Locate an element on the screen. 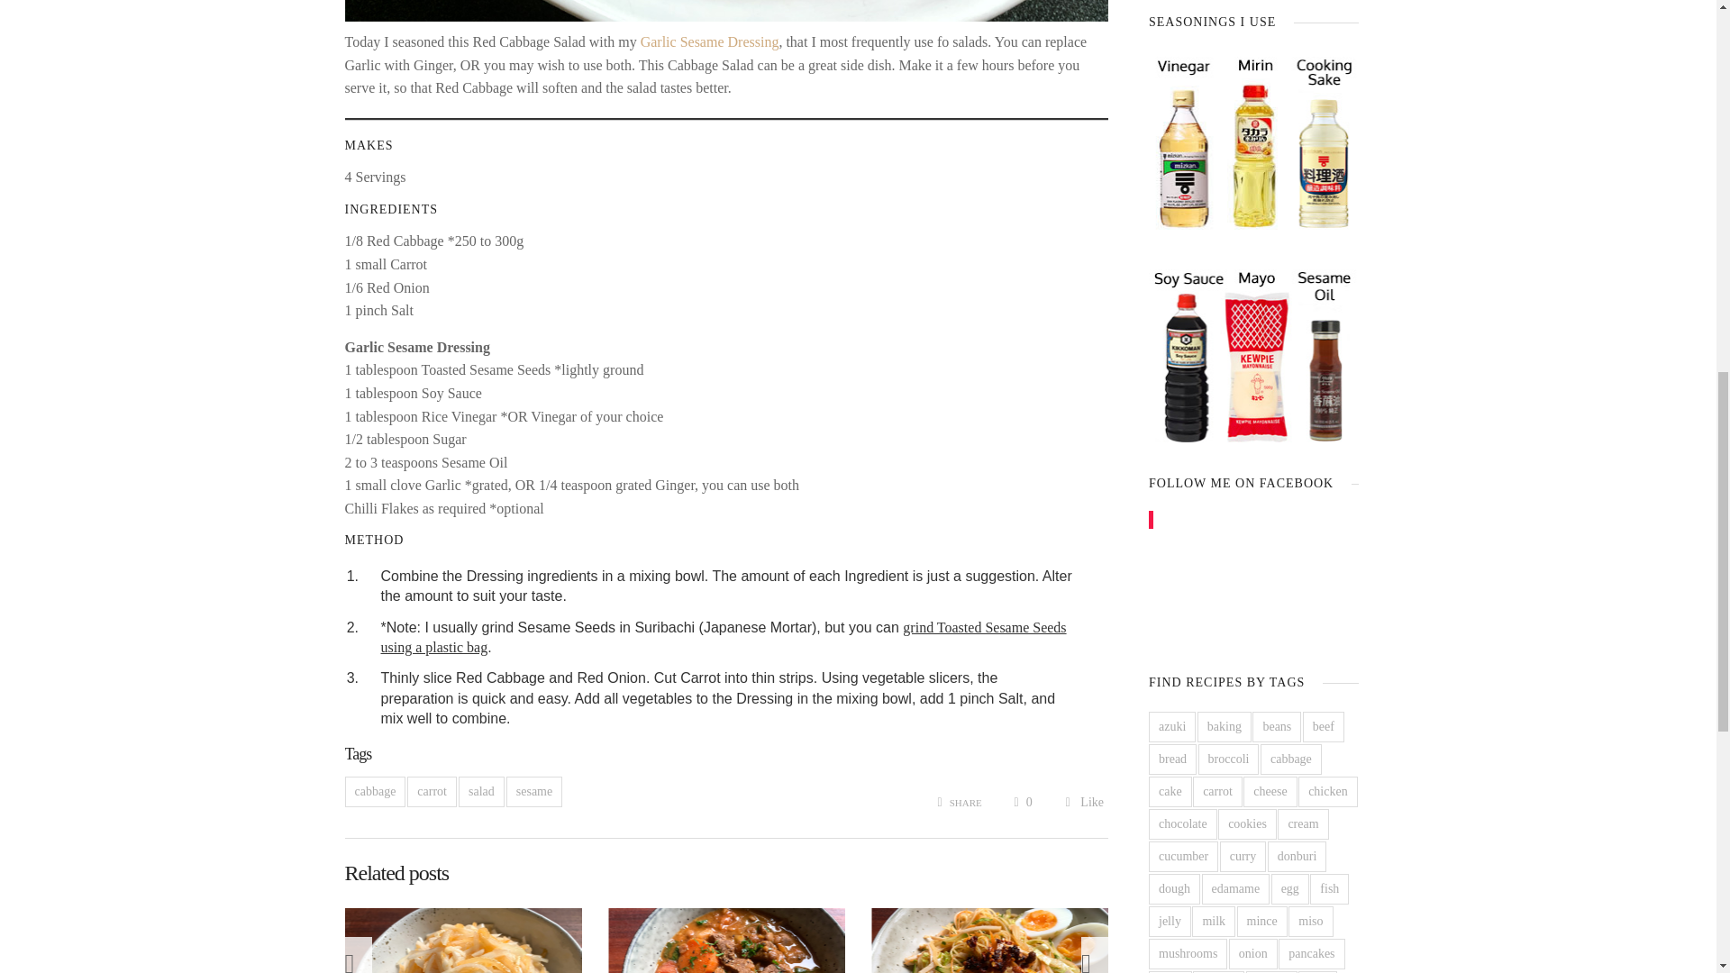 This screenshot has width=1730, height=973. Like is located at coordinates (1083, 802).